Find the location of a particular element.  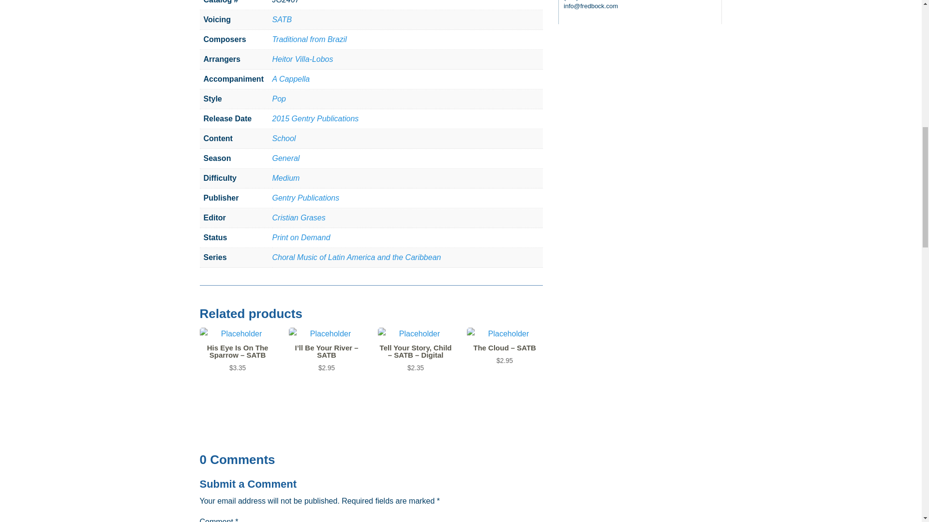

Cristian Grases is located at coordinates (299, 217).